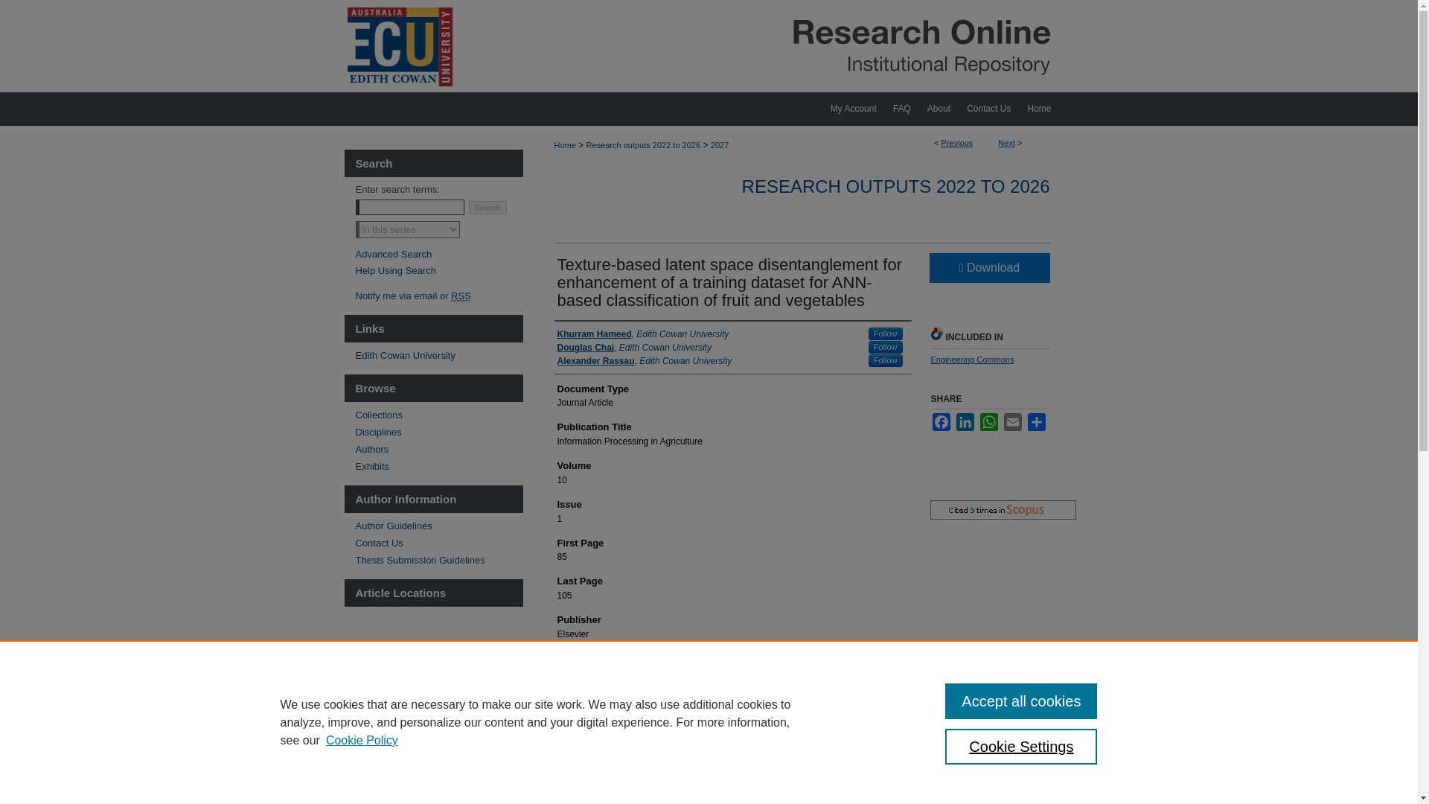  Describe the element at coordinates (957, 142) in the screenshot. I see `Previous` at that location.